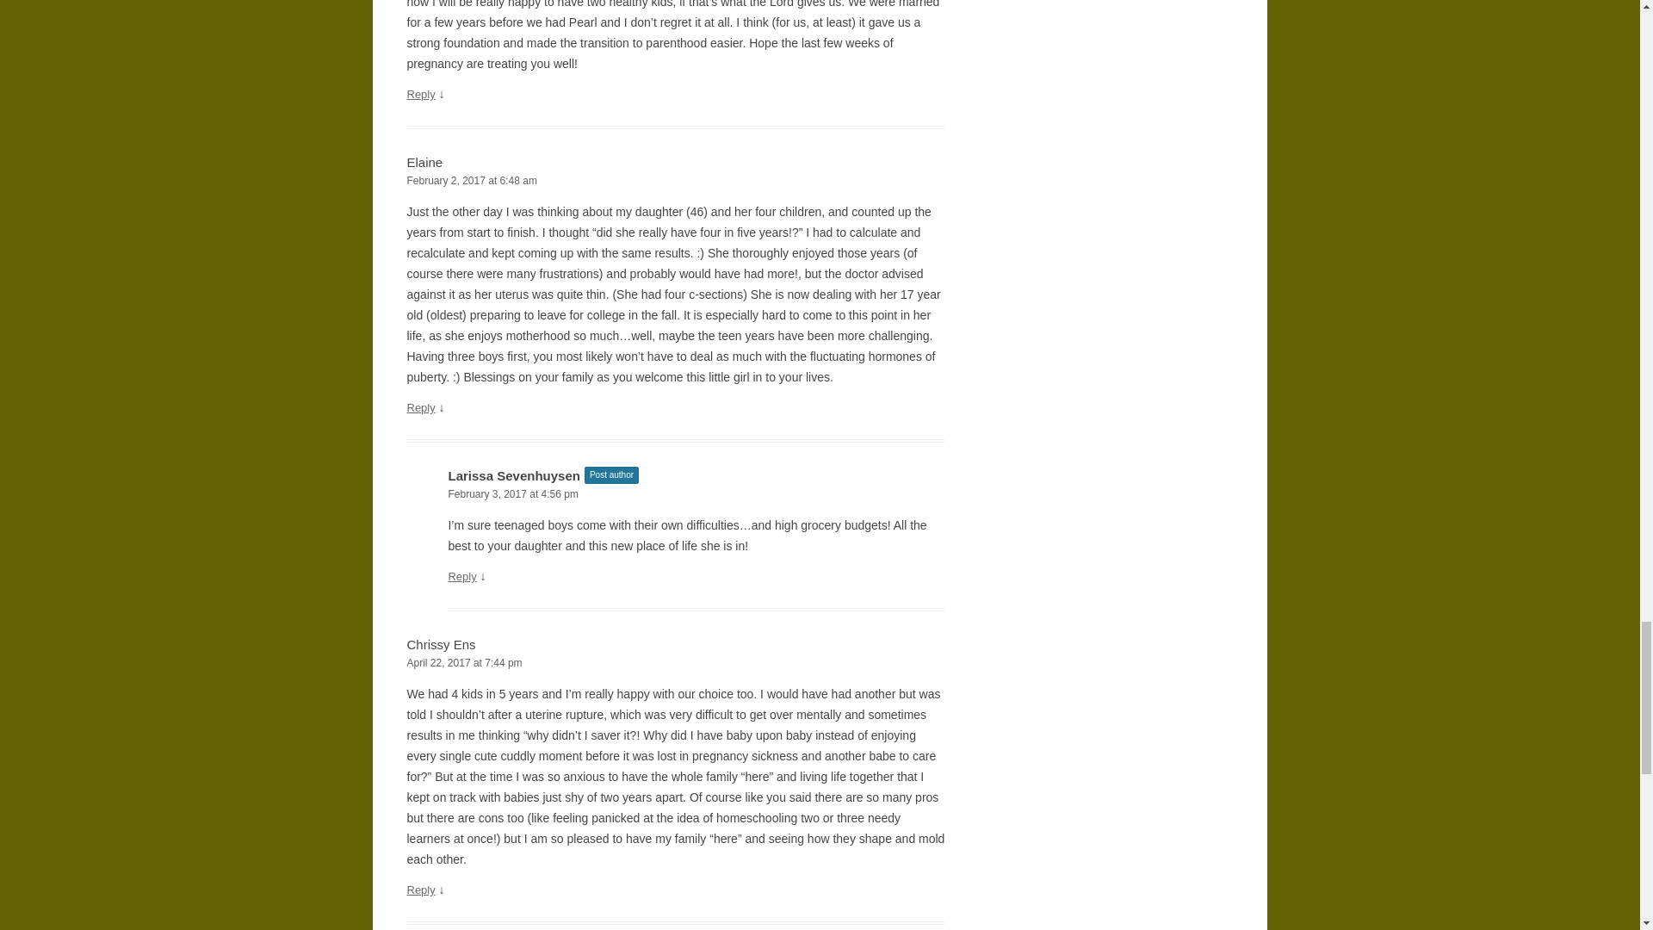  Describe the element at coordinates (696, 494) in the screenshot. I see `February 3, 2017 at 4:56 pm` at that location.